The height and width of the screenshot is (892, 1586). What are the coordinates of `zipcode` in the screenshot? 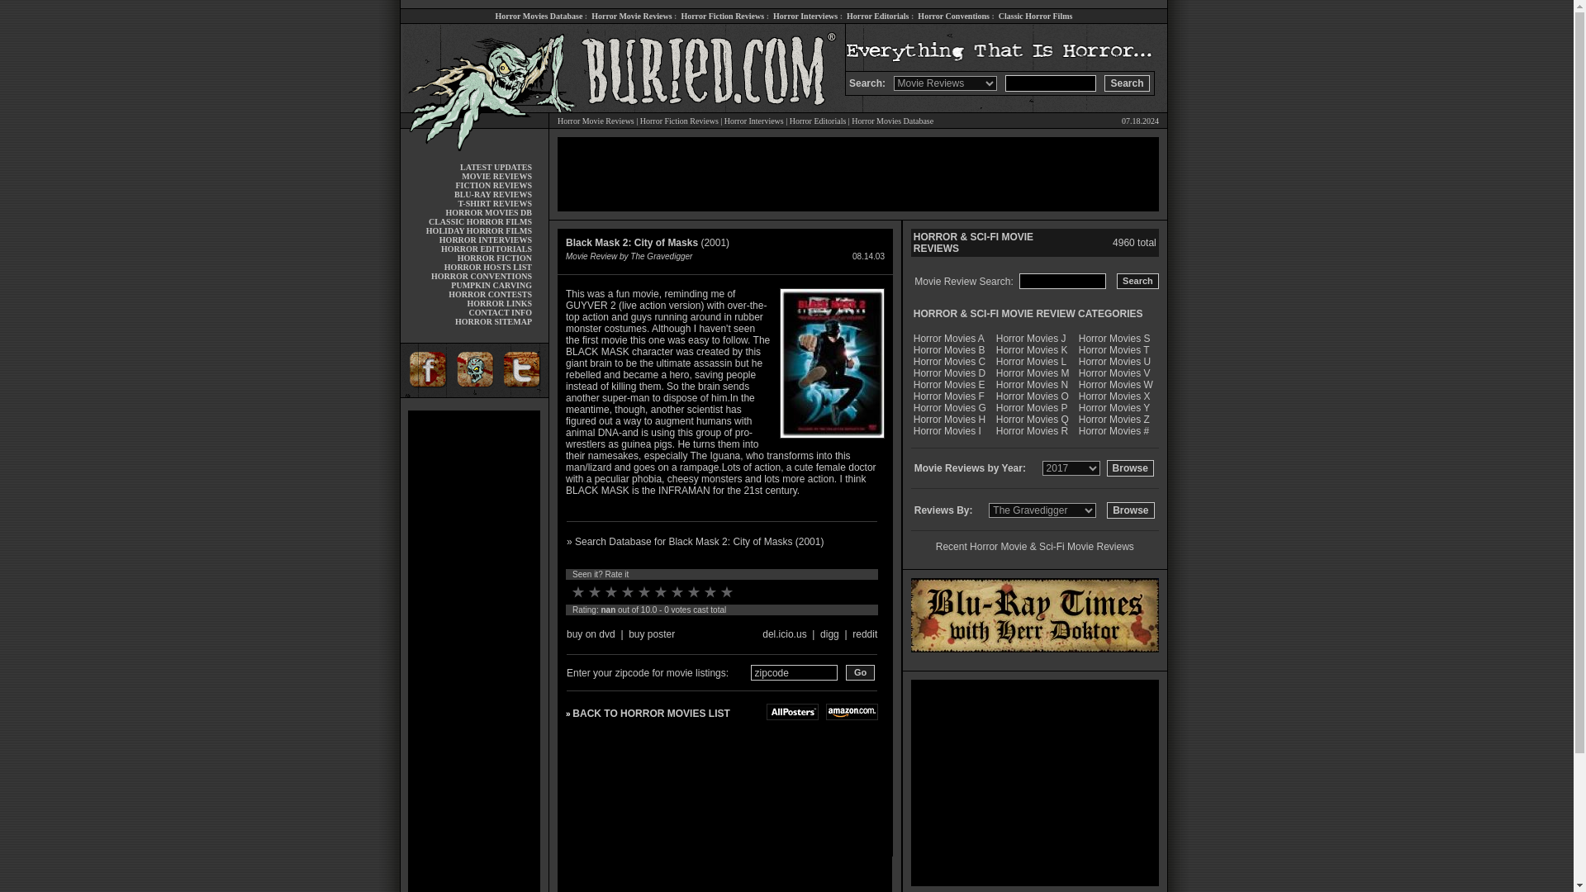 It's located at (793, 672).